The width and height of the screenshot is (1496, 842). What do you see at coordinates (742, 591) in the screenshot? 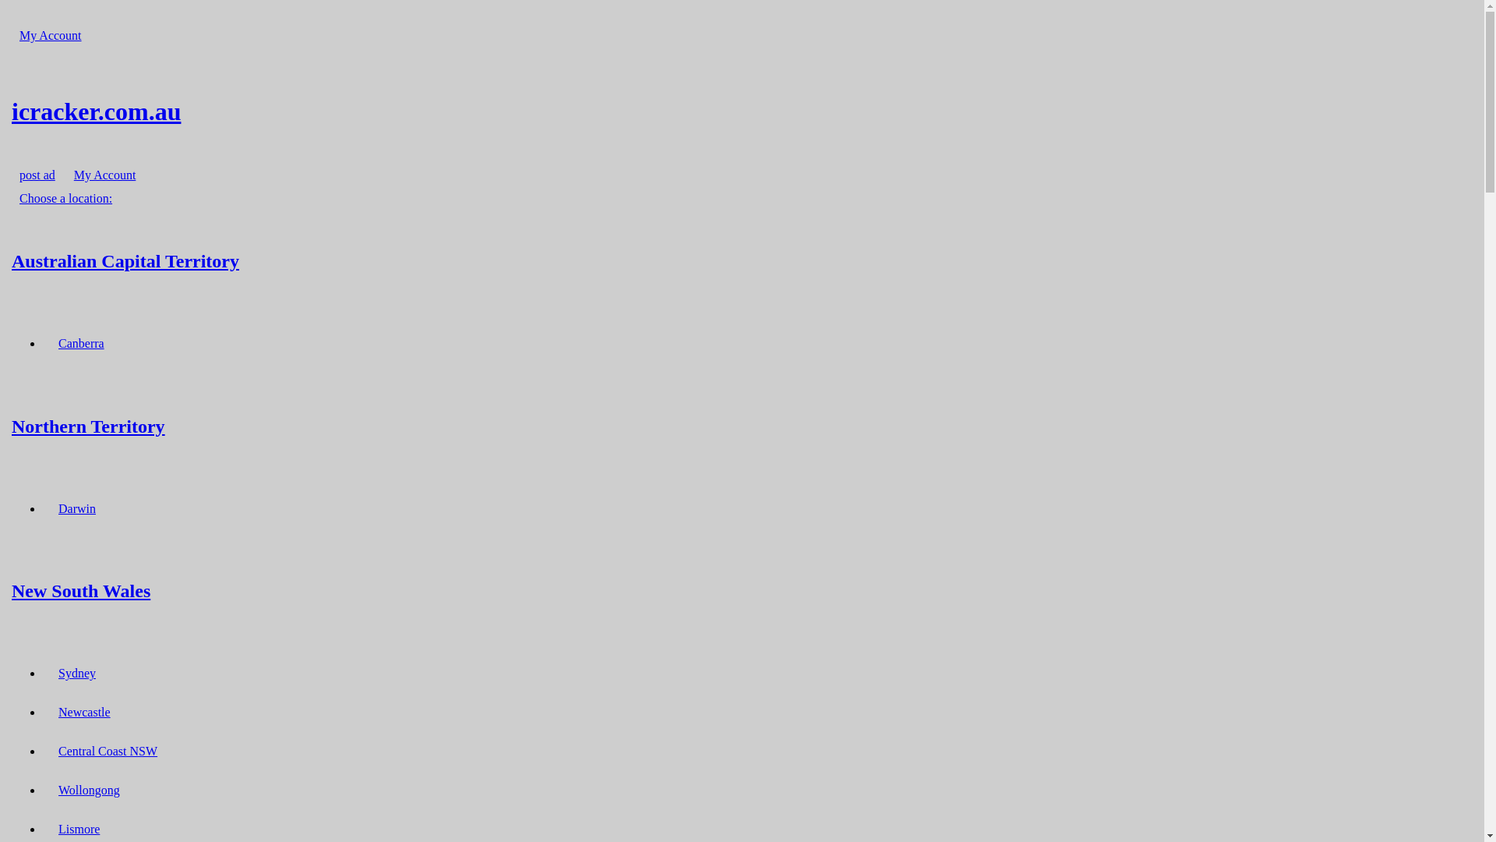
I see `New South Wales` at bounding box center [742, 591].